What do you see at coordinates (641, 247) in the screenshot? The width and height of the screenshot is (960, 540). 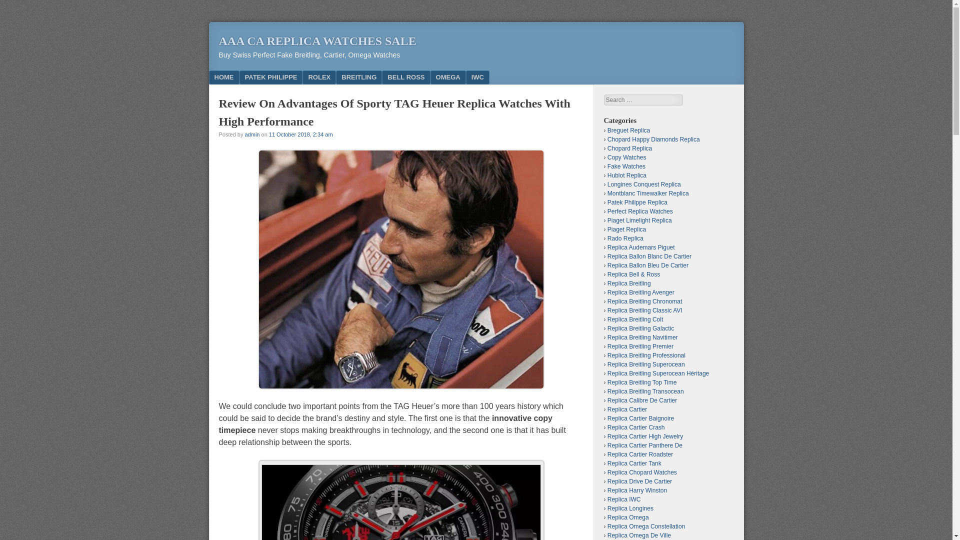 I see `Replica Audemars Piguet` at bounding box center [641, 247].